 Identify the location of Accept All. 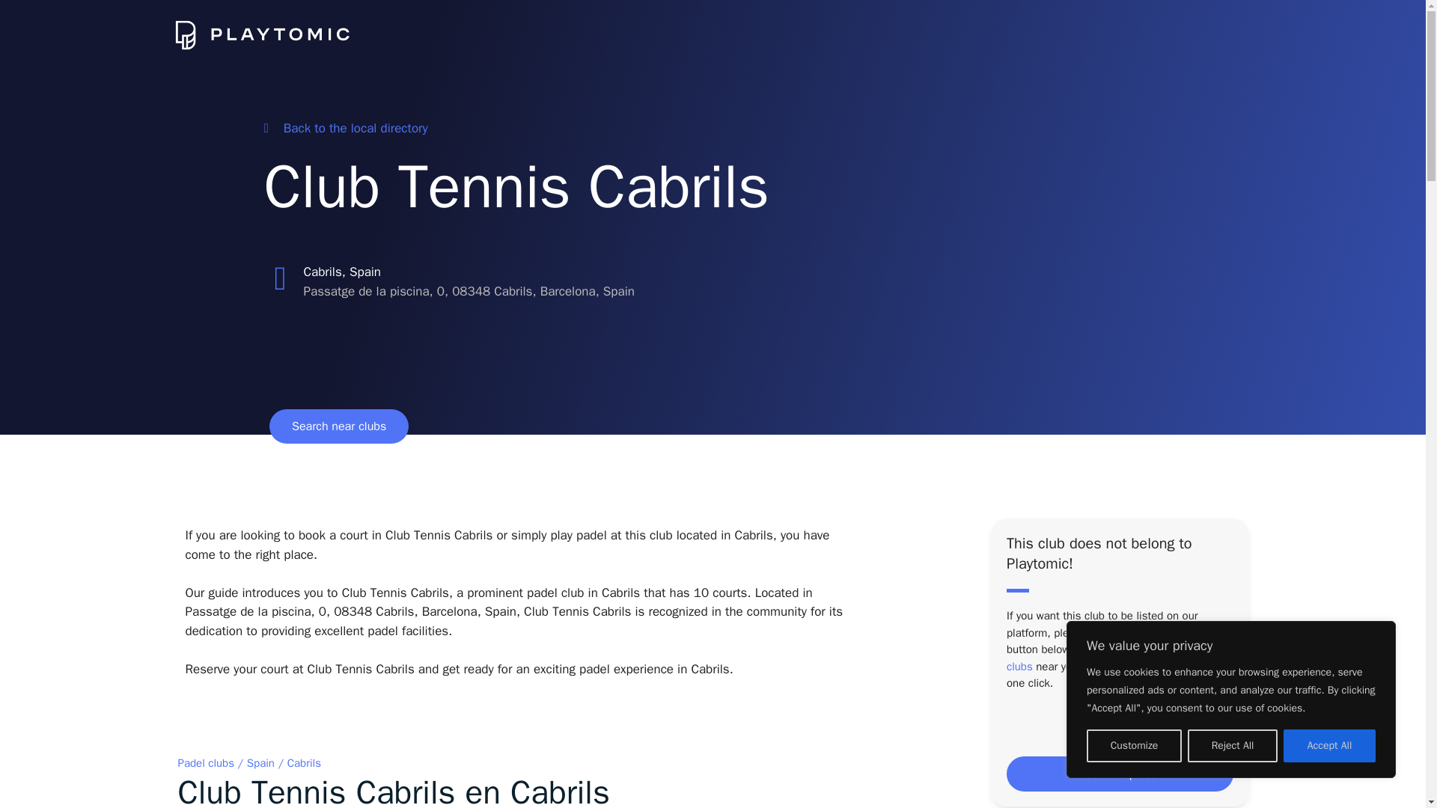
(1329, 746).